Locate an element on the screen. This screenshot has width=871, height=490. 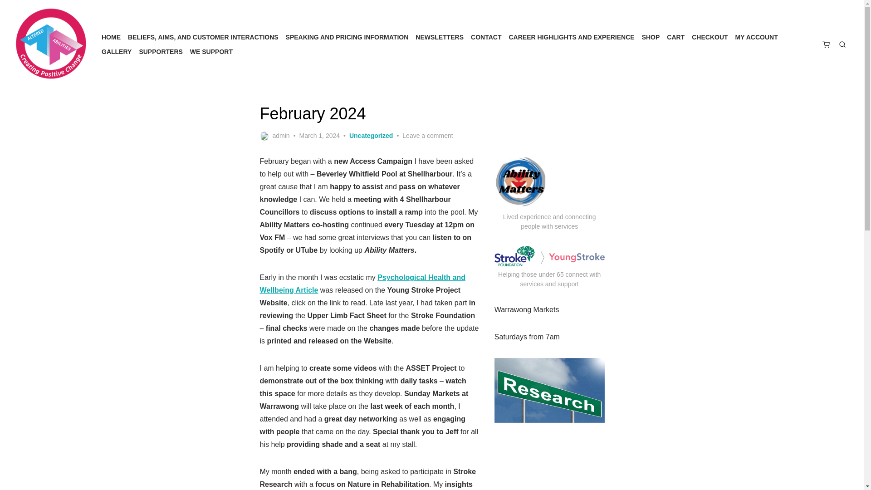
CONTACT is located at coordinates (486, 37).